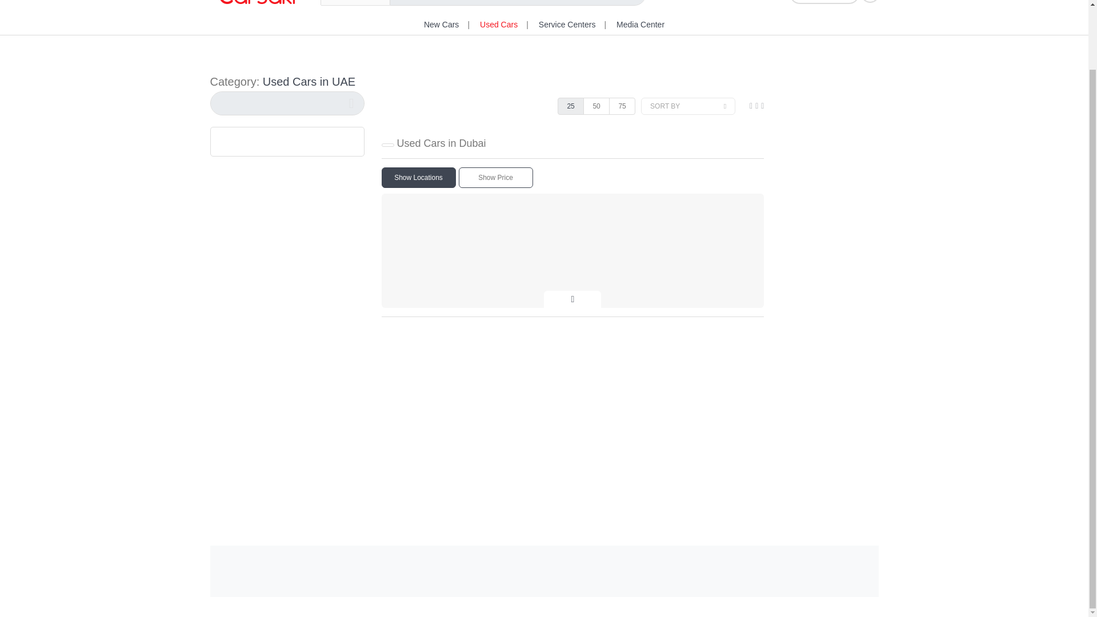 This screenshot has width=1097, height=617. Describe the element at coordinates (824, 2) in the screenshot. I see `Compare` at that location.